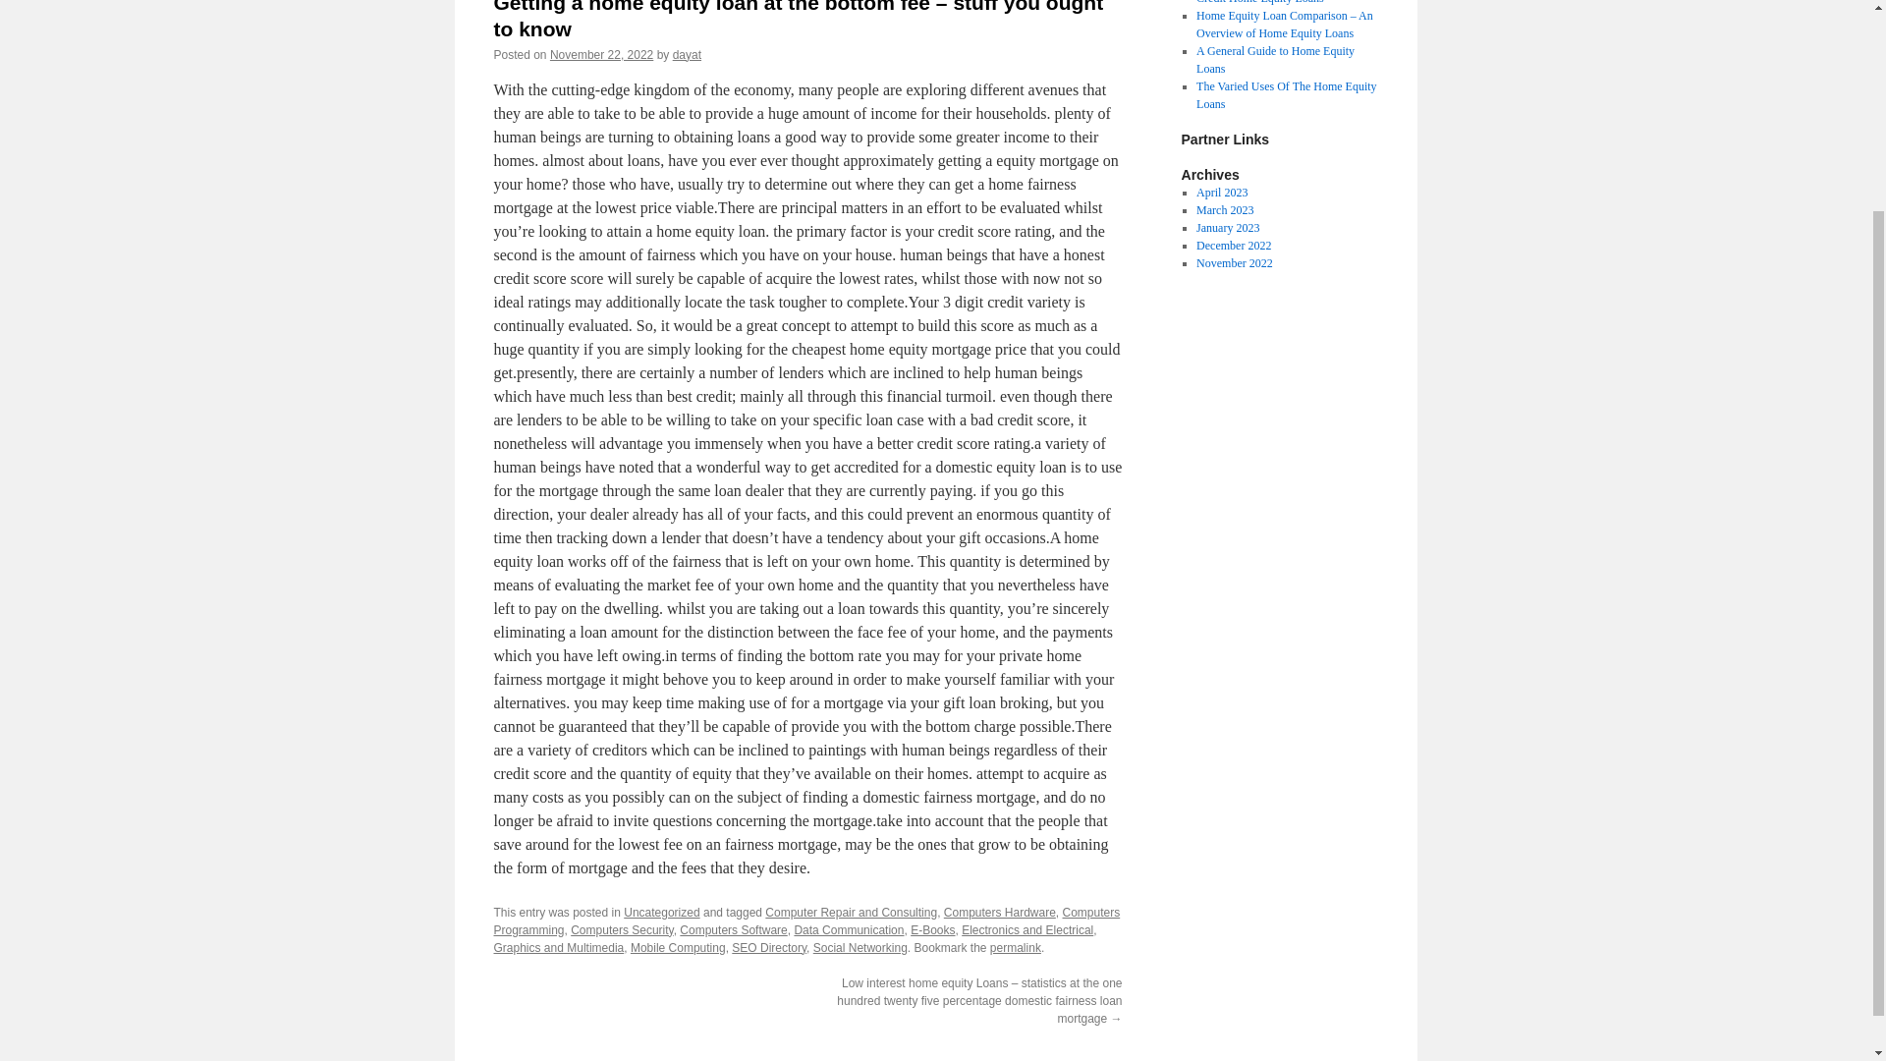 This screenshot has width=1886, height=1061. Describe the element at coordinates (688, 54) in the screenshot. I see `dayat` at that location.